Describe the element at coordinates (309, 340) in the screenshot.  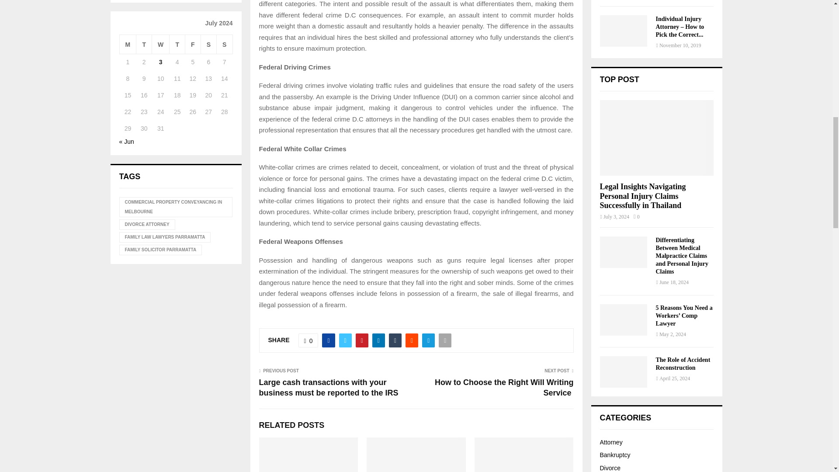
I see `Like` at that location.